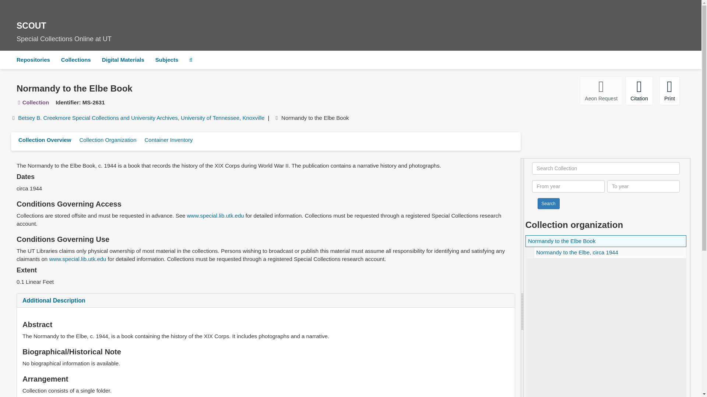 The width and height of the screenshot is (707, 397). What do you see at coordinates (108, 140) in the screenshot?
I see `www.special.lib.utk.edu` at bounding box center [108, 140].